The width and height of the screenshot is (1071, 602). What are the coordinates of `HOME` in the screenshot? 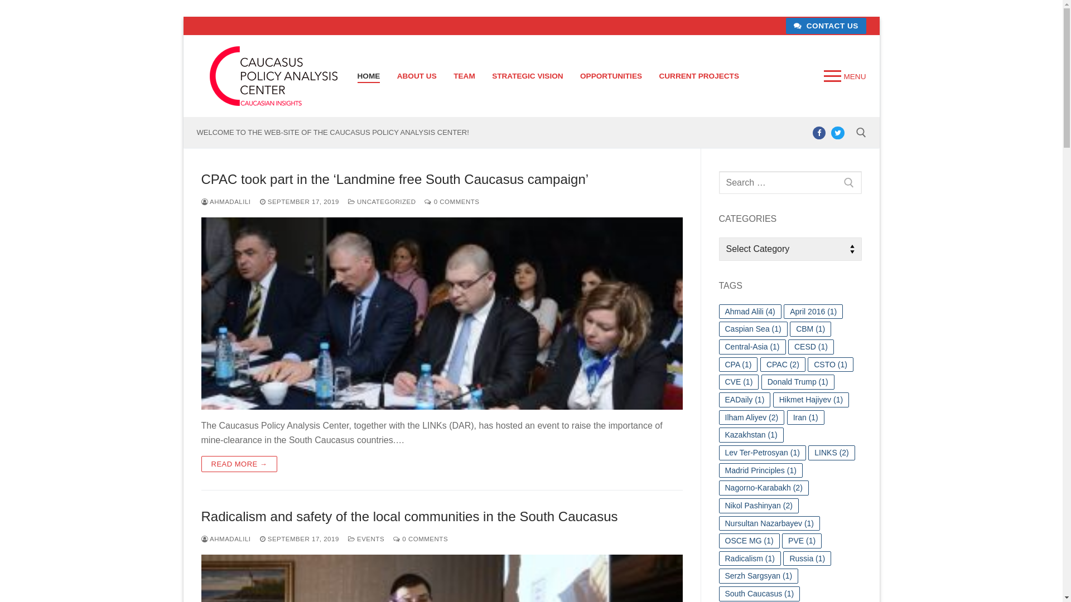 It's located at (369, 76).